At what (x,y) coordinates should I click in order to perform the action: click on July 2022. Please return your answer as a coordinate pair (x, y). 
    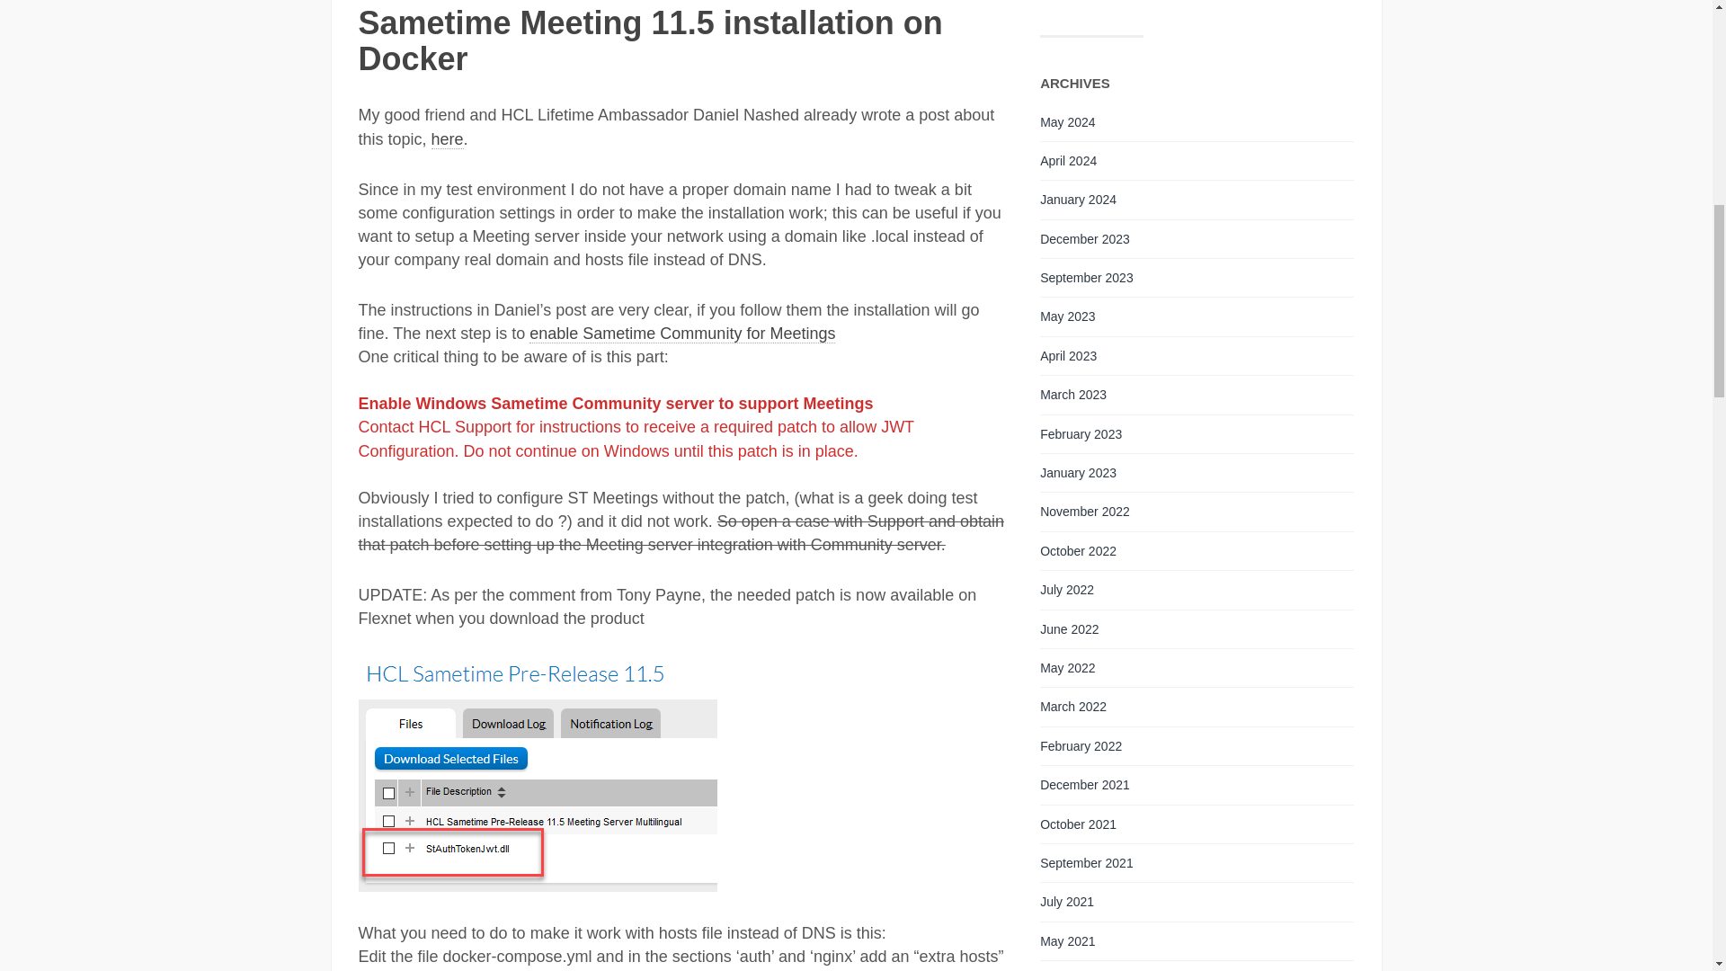
    Looking at the image, I should click on (1067, 590).